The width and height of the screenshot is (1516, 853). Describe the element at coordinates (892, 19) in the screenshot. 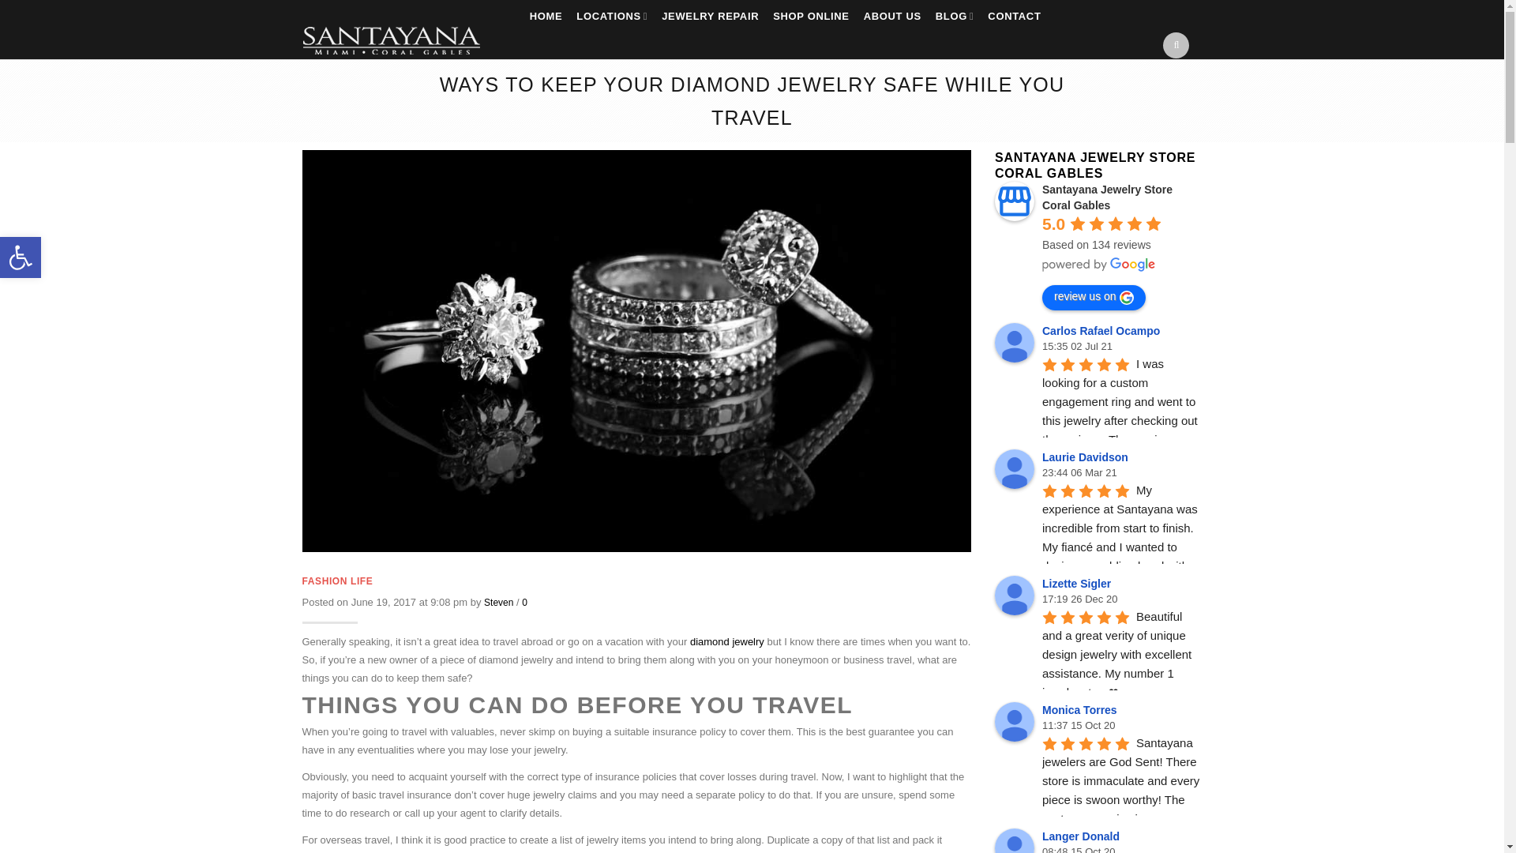

I see `ABOUT US` at that location.